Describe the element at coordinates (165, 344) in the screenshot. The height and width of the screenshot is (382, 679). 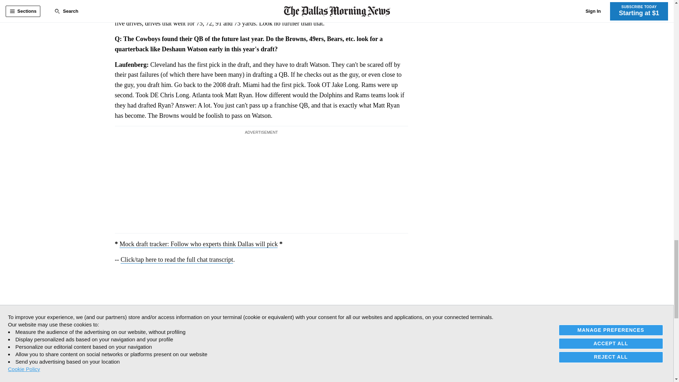
I see `Print` at that location.